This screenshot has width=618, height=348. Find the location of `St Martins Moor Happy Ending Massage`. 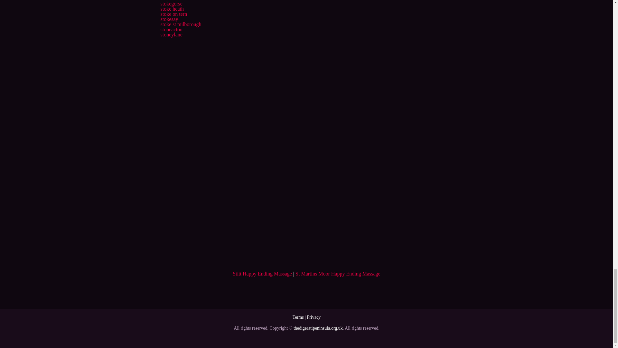

St Martins Moor Happy Ending Massage is located at coordinates (338, 274).